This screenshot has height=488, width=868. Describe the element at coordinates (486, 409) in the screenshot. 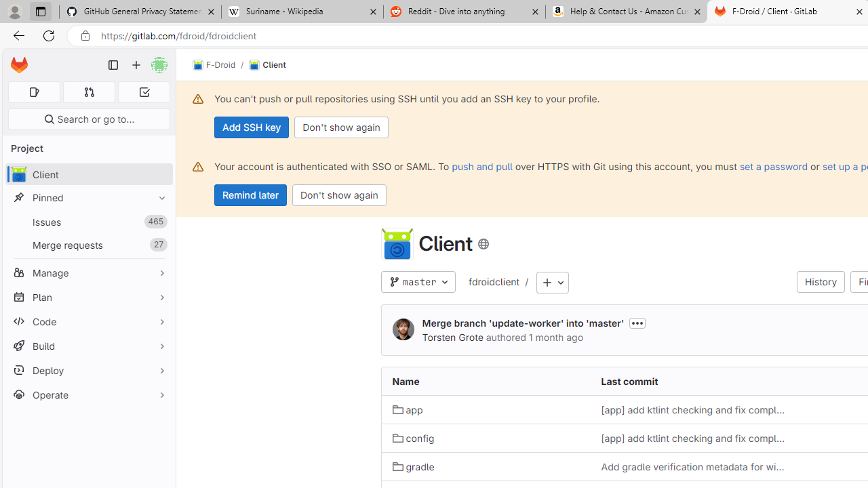

I see `app` at that location.